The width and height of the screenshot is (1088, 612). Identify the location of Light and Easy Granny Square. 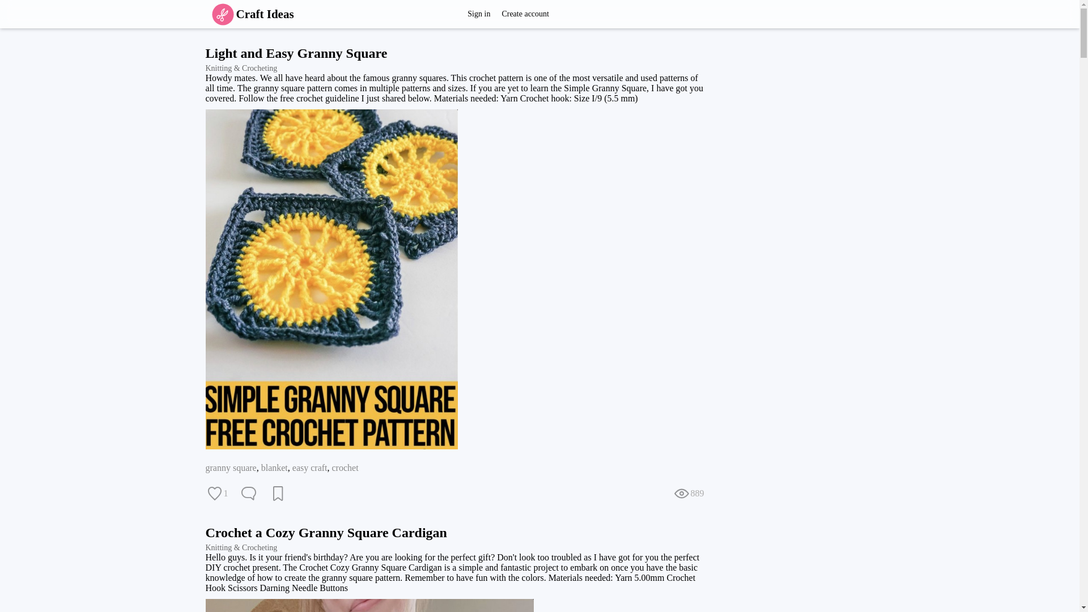
(296, 53).